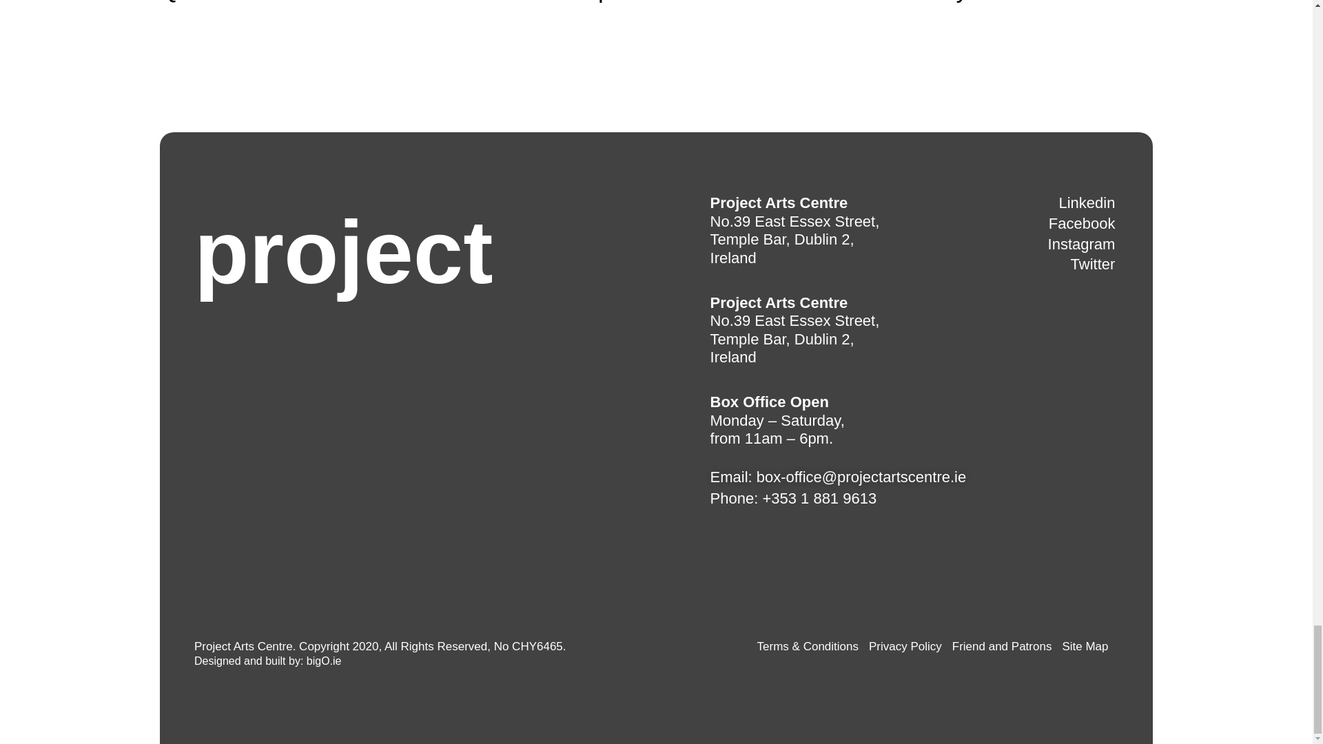  I want to click on Friend and Patrons, so click(1002, 647).